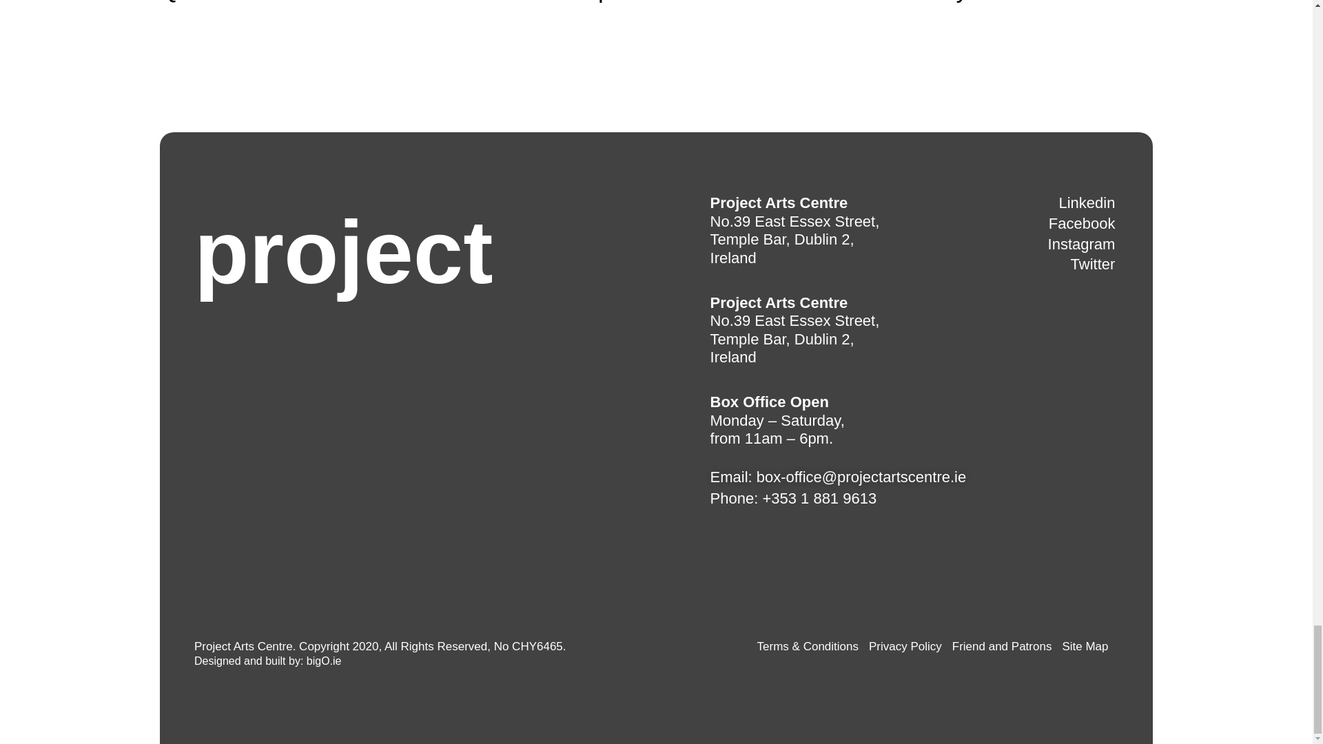  I want to click on Friend and Patrons, so click(1002, 647).